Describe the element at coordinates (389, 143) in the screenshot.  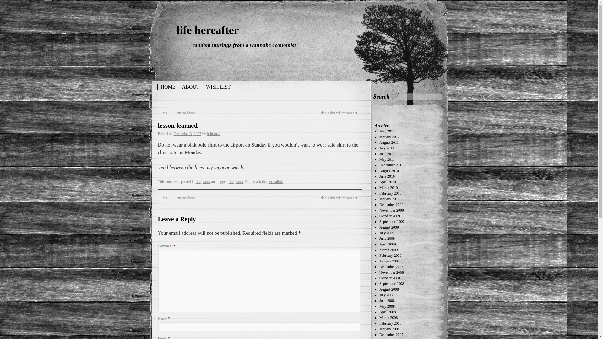
I see `August 2011` at that location.